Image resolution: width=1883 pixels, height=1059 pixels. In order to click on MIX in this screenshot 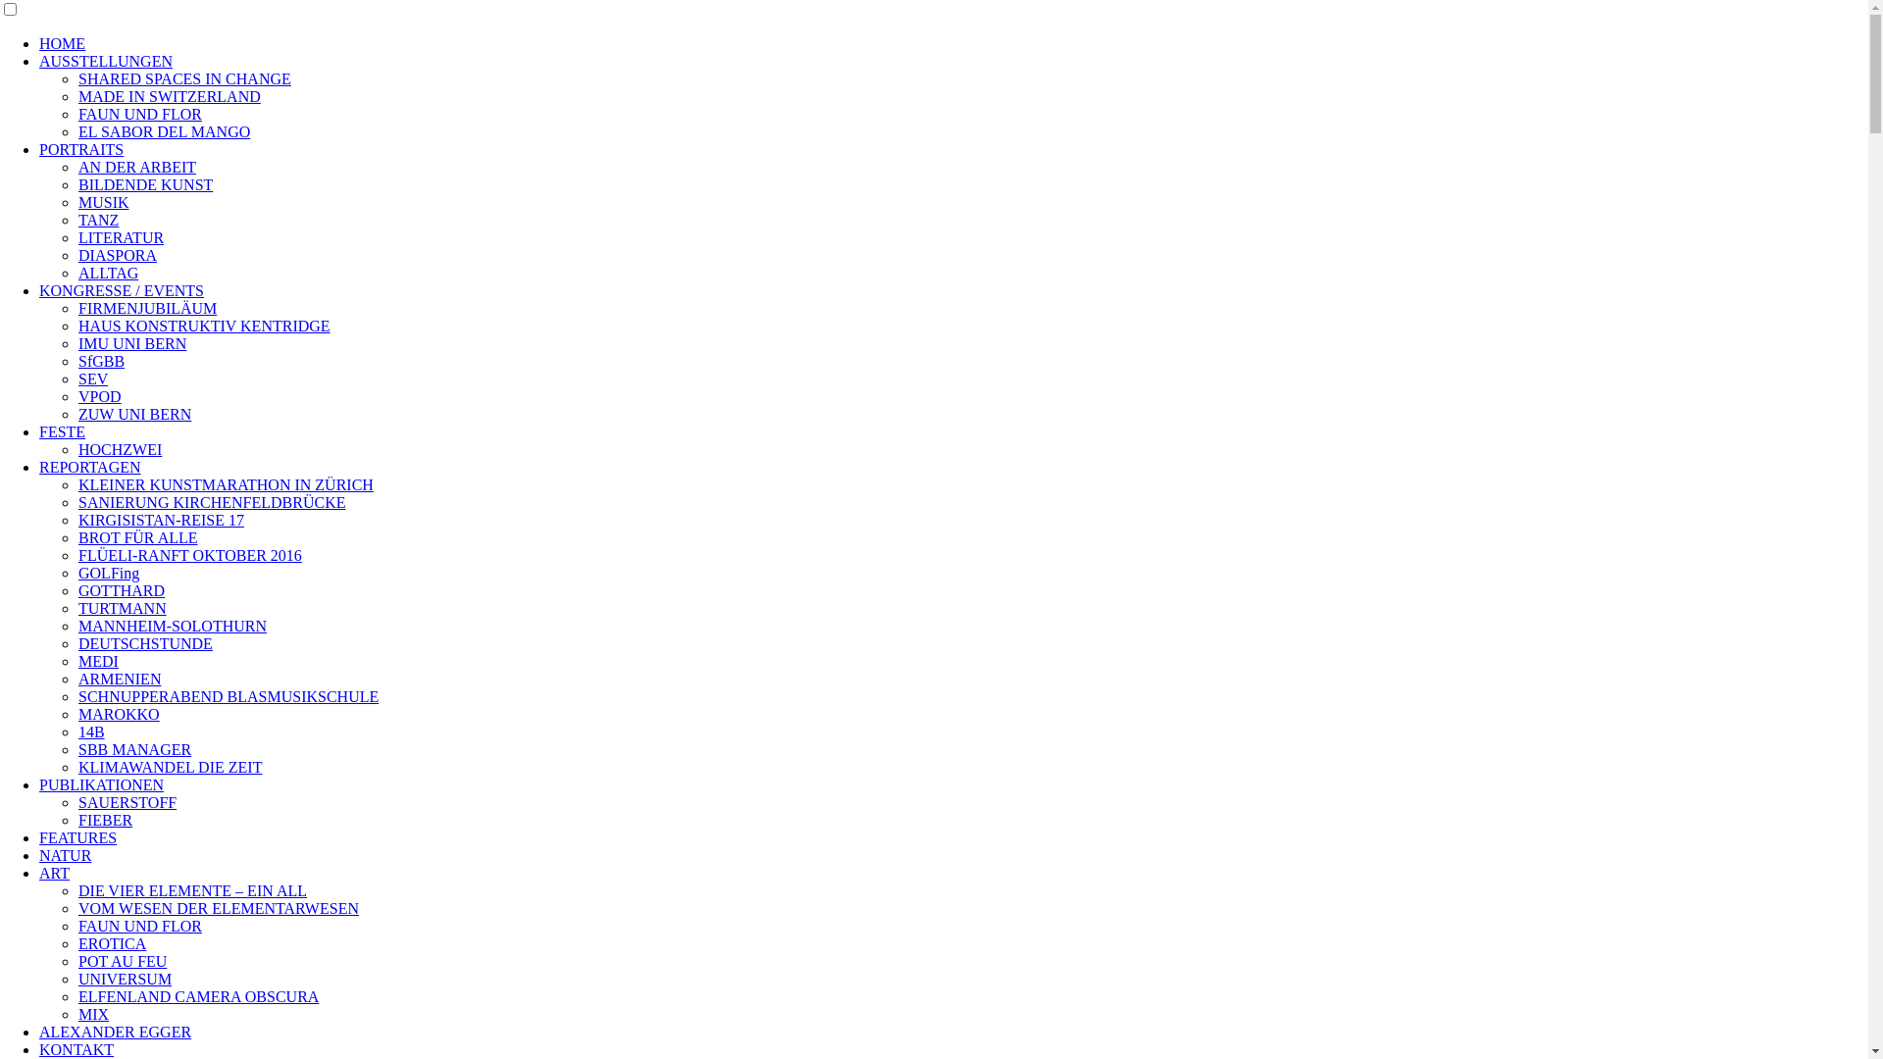, I will do `click(94, 1014)`.